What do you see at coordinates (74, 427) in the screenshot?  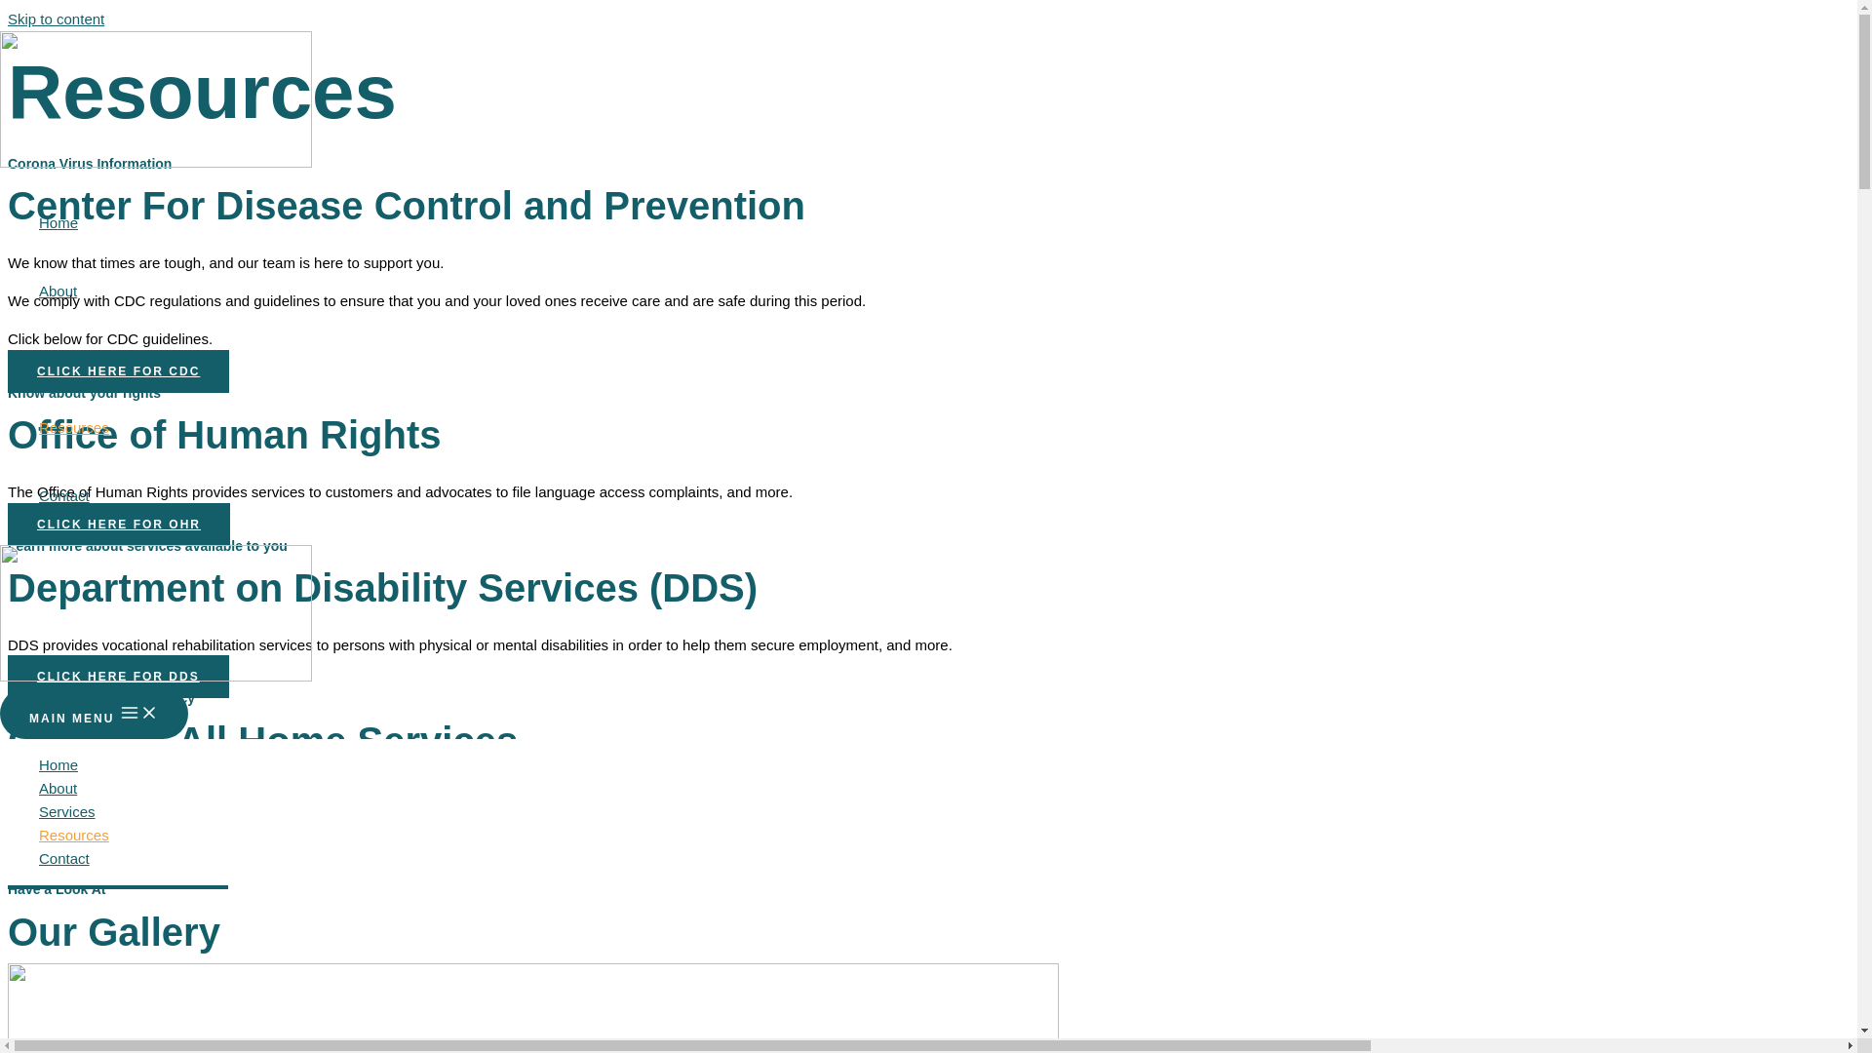 I see `Resources` at bounding box center [74, 427].